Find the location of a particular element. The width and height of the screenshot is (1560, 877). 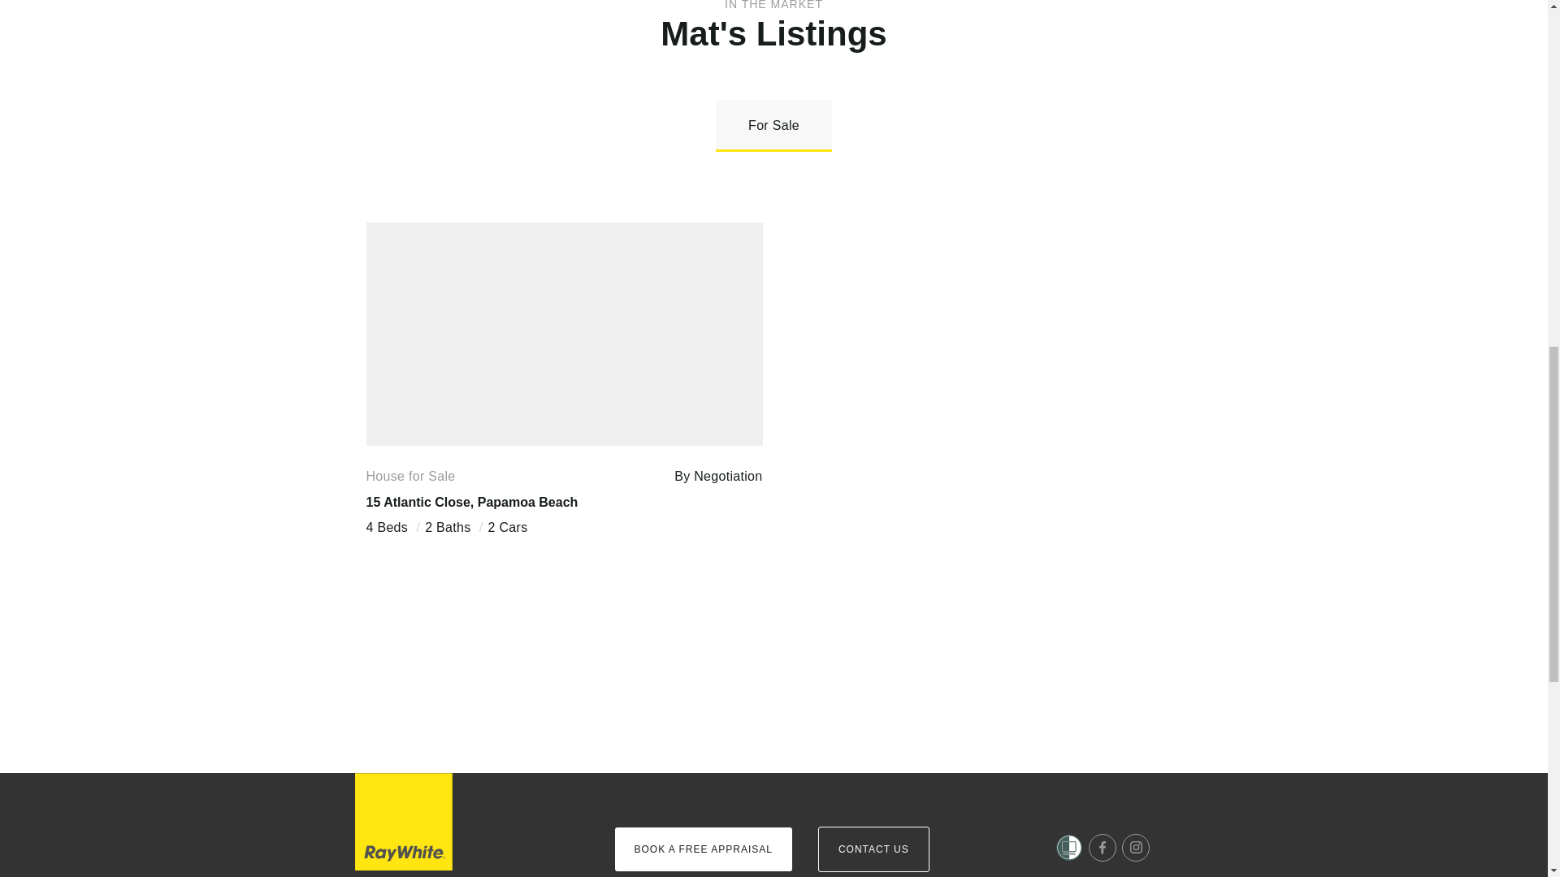

CONTACT US is located at coordinates (873, 849).